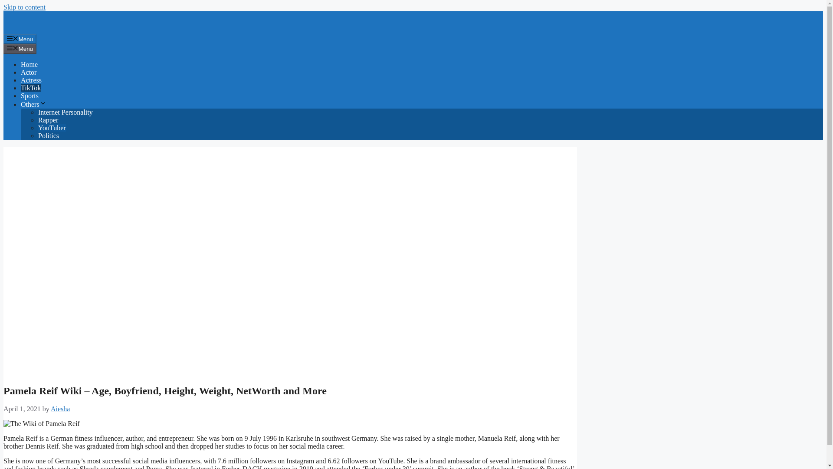  I want to click on TikTok, so click(31, 88).